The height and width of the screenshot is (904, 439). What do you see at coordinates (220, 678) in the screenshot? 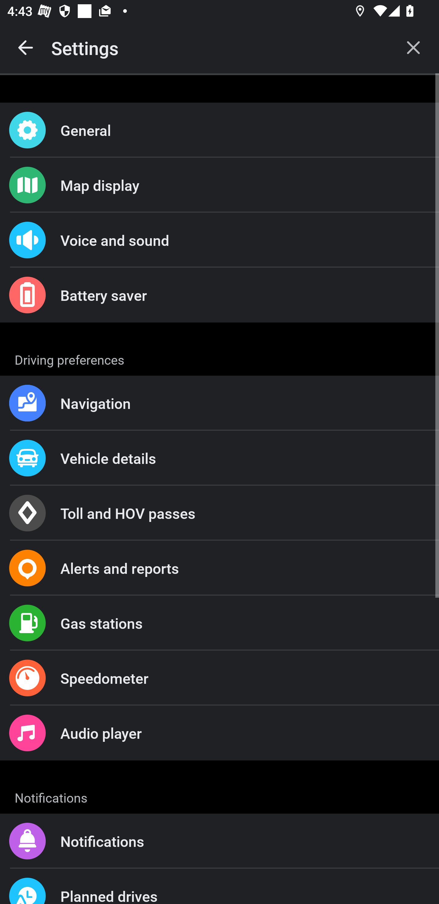
I see `Speedometer` at bounding box center [220, 678].